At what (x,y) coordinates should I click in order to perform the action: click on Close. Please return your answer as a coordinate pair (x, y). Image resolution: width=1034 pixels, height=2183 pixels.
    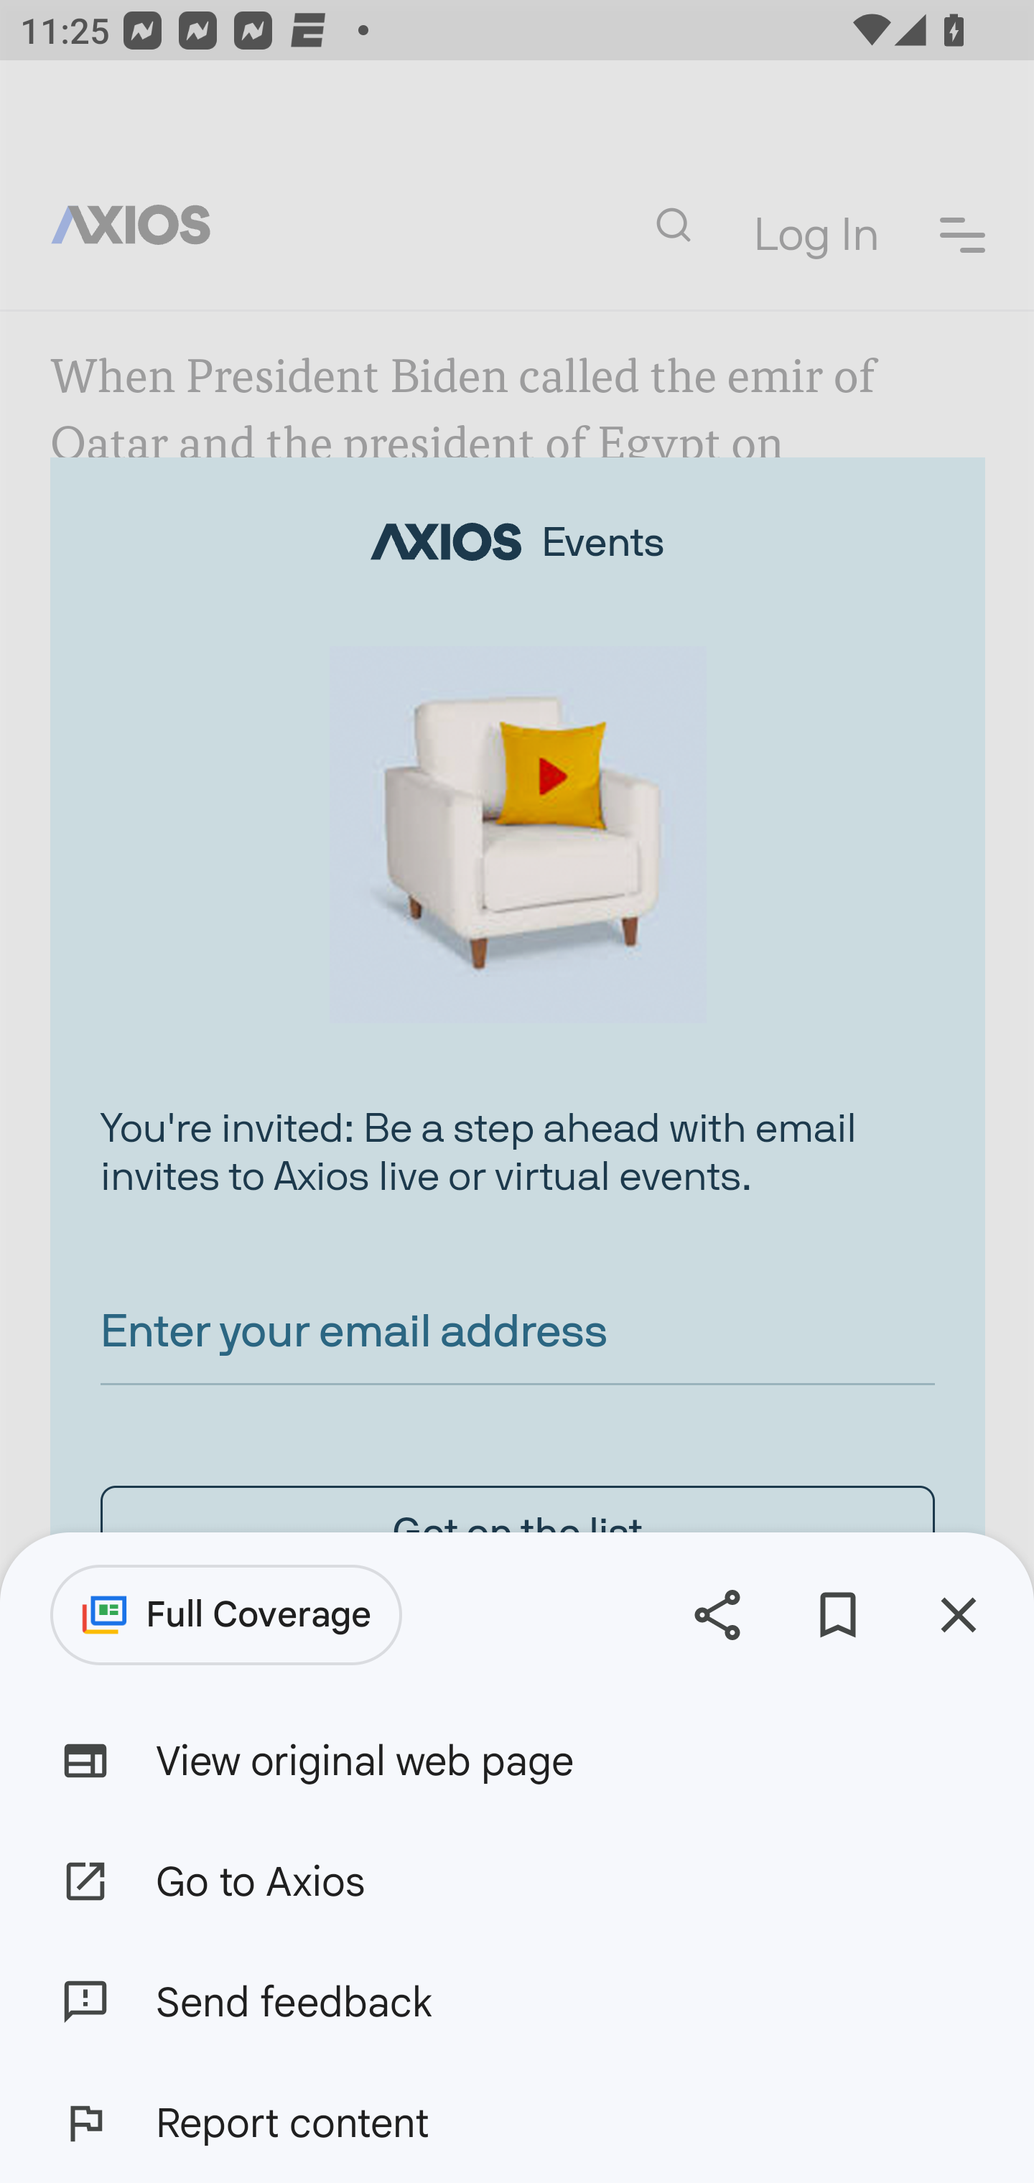
    Looking at the image, I should click on (958, 1614).